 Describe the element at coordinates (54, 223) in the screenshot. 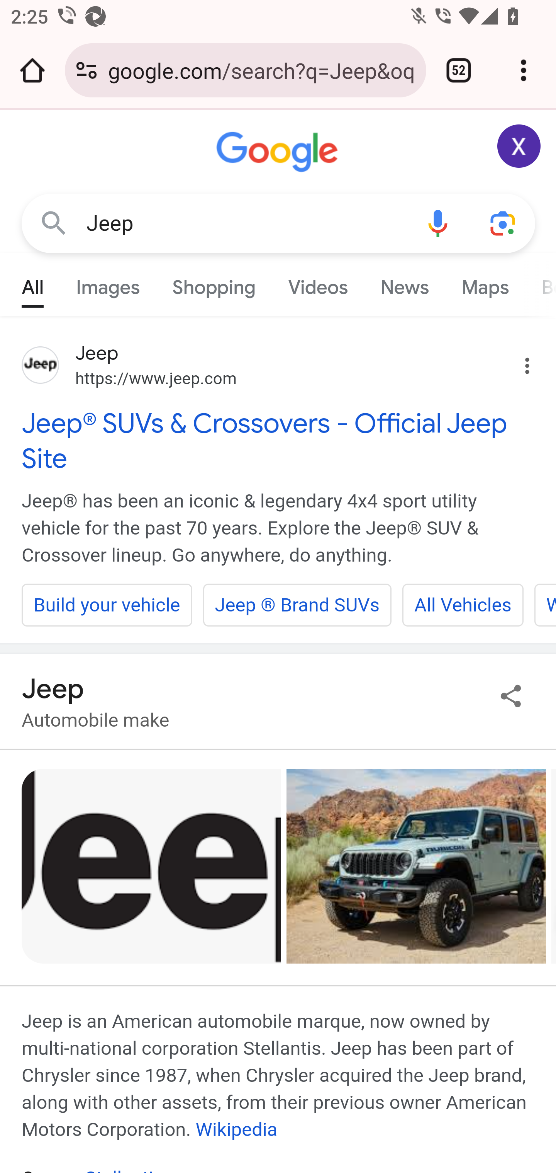

I see `Google Search` at that location.